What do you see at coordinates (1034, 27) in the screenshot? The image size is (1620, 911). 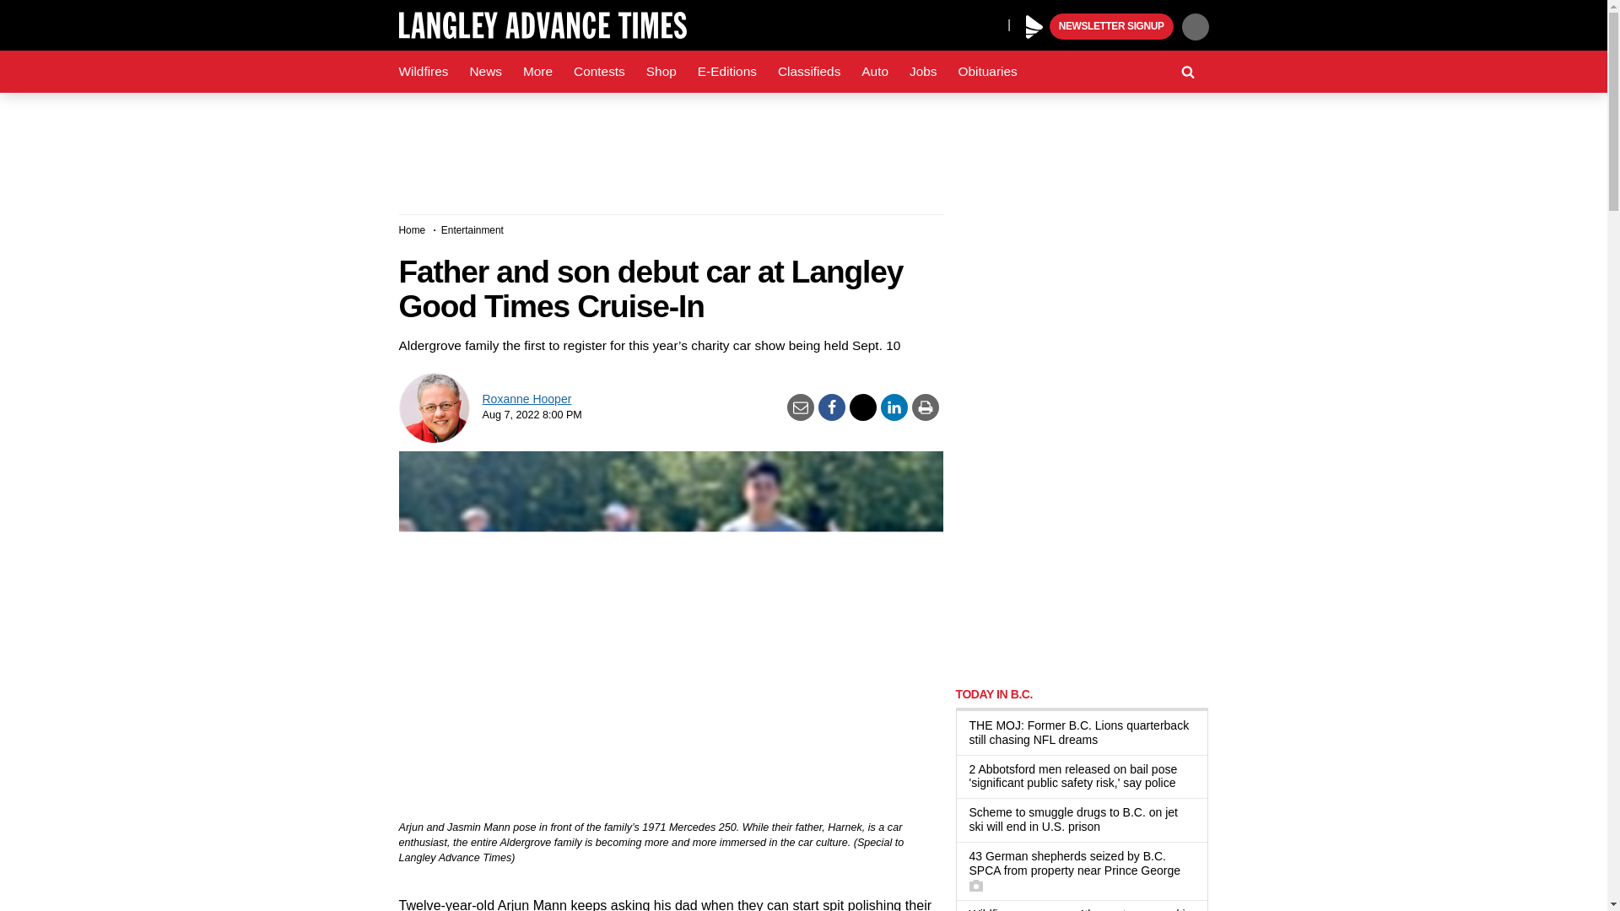 I see `Play` at bounding box center [1034, 27].